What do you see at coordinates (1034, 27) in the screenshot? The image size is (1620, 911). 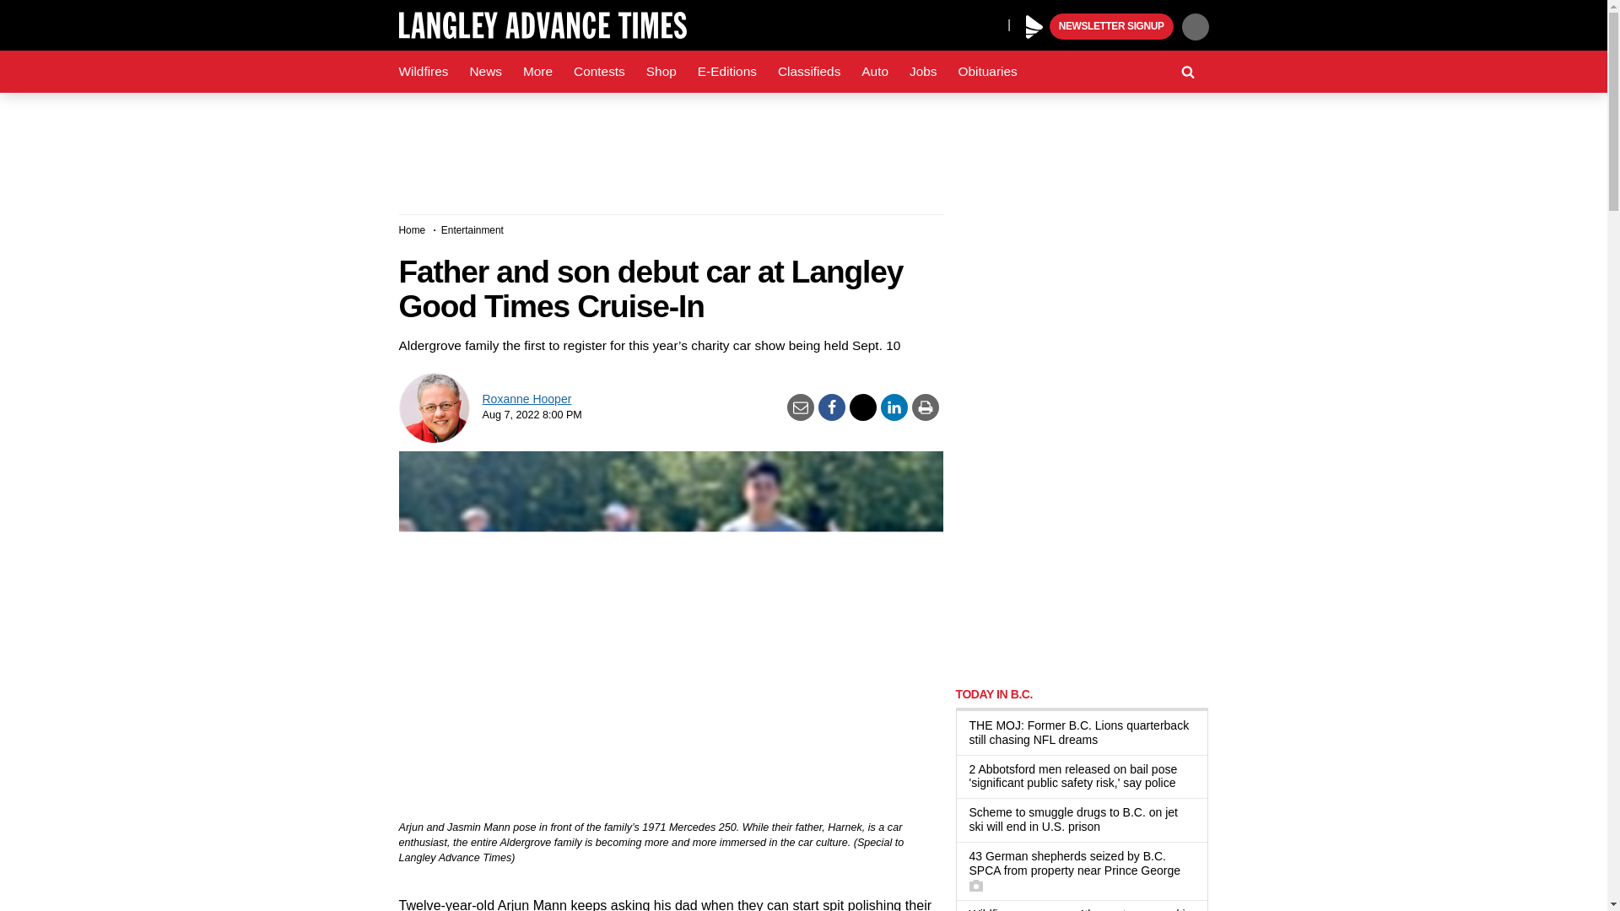 I see `Play` at bounding box center [1034, 27].